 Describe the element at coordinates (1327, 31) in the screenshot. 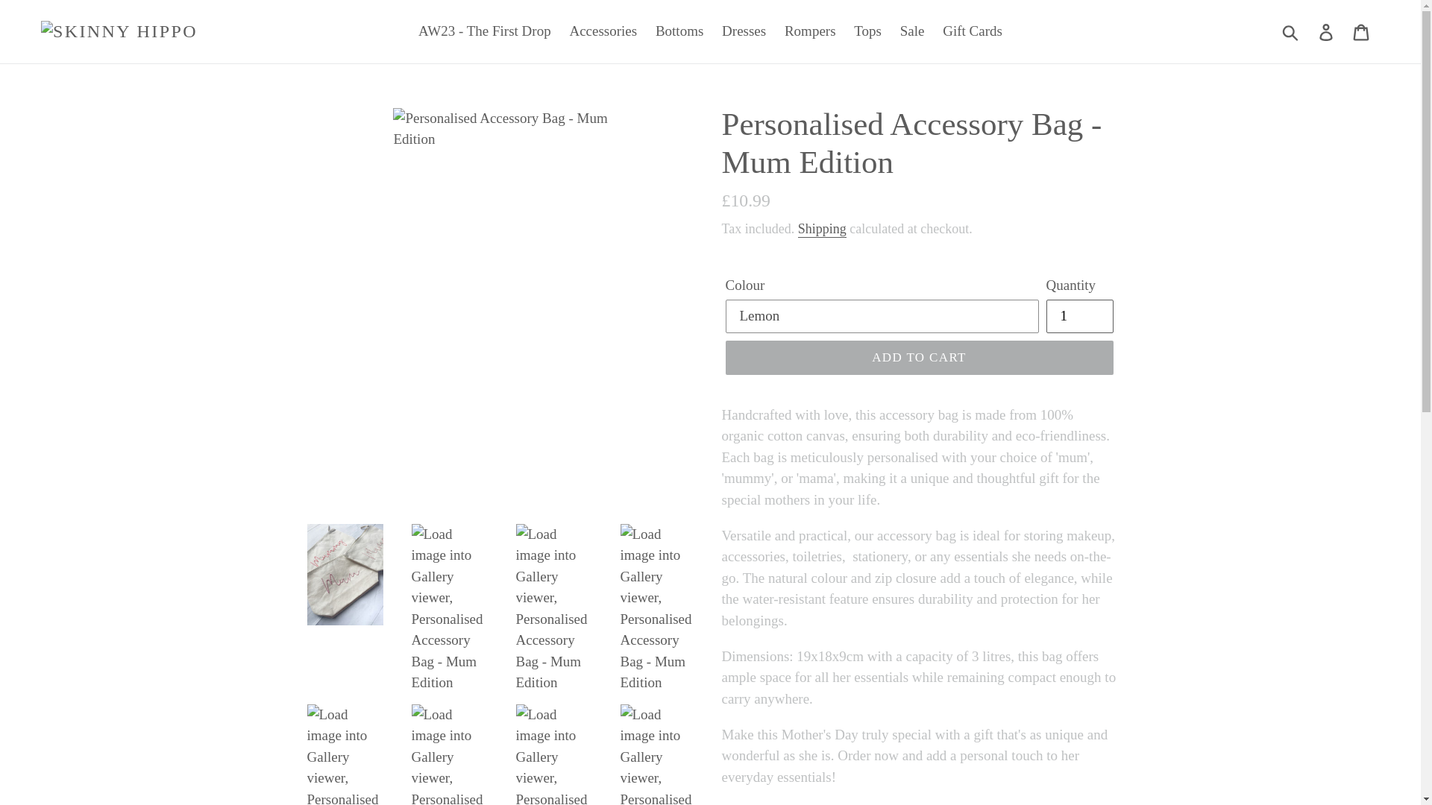

I see `Log in` at that location.